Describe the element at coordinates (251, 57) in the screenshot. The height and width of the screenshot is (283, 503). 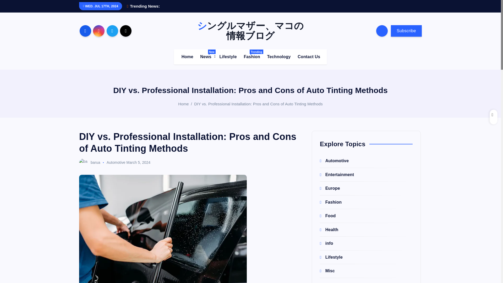
I see `Home` at that location.